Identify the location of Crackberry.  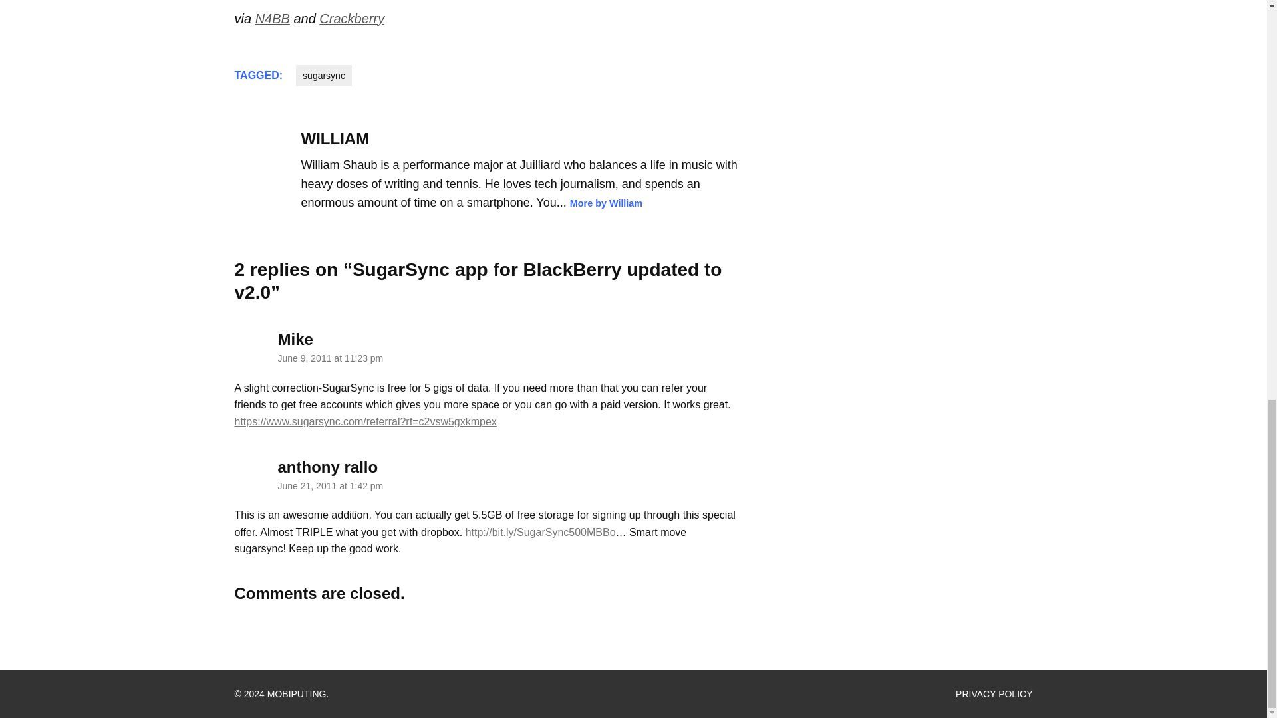
(351, 19).